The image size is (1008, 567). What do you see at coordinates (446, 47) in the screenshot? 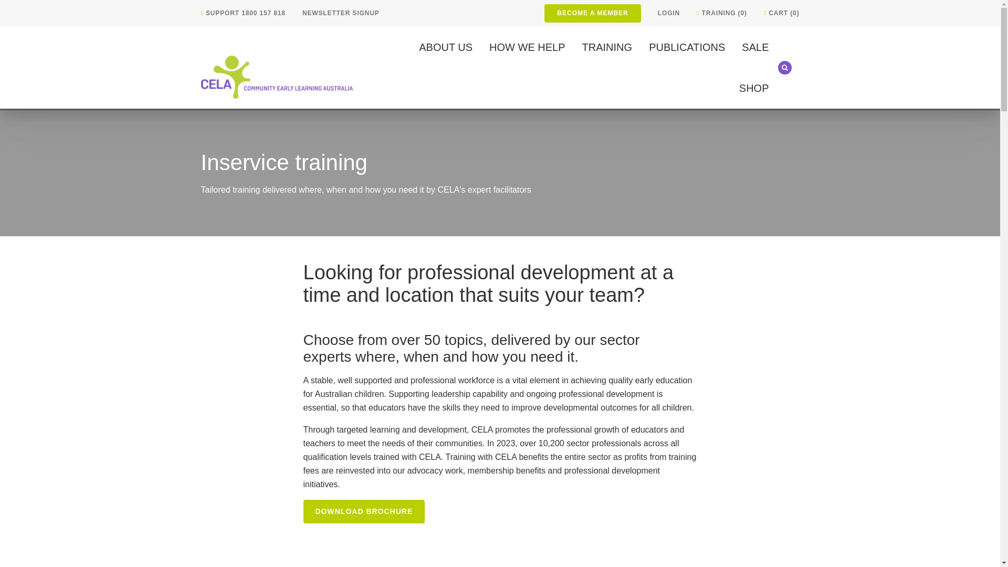
I see `ABOUT US` at bounding box center [446, 47].